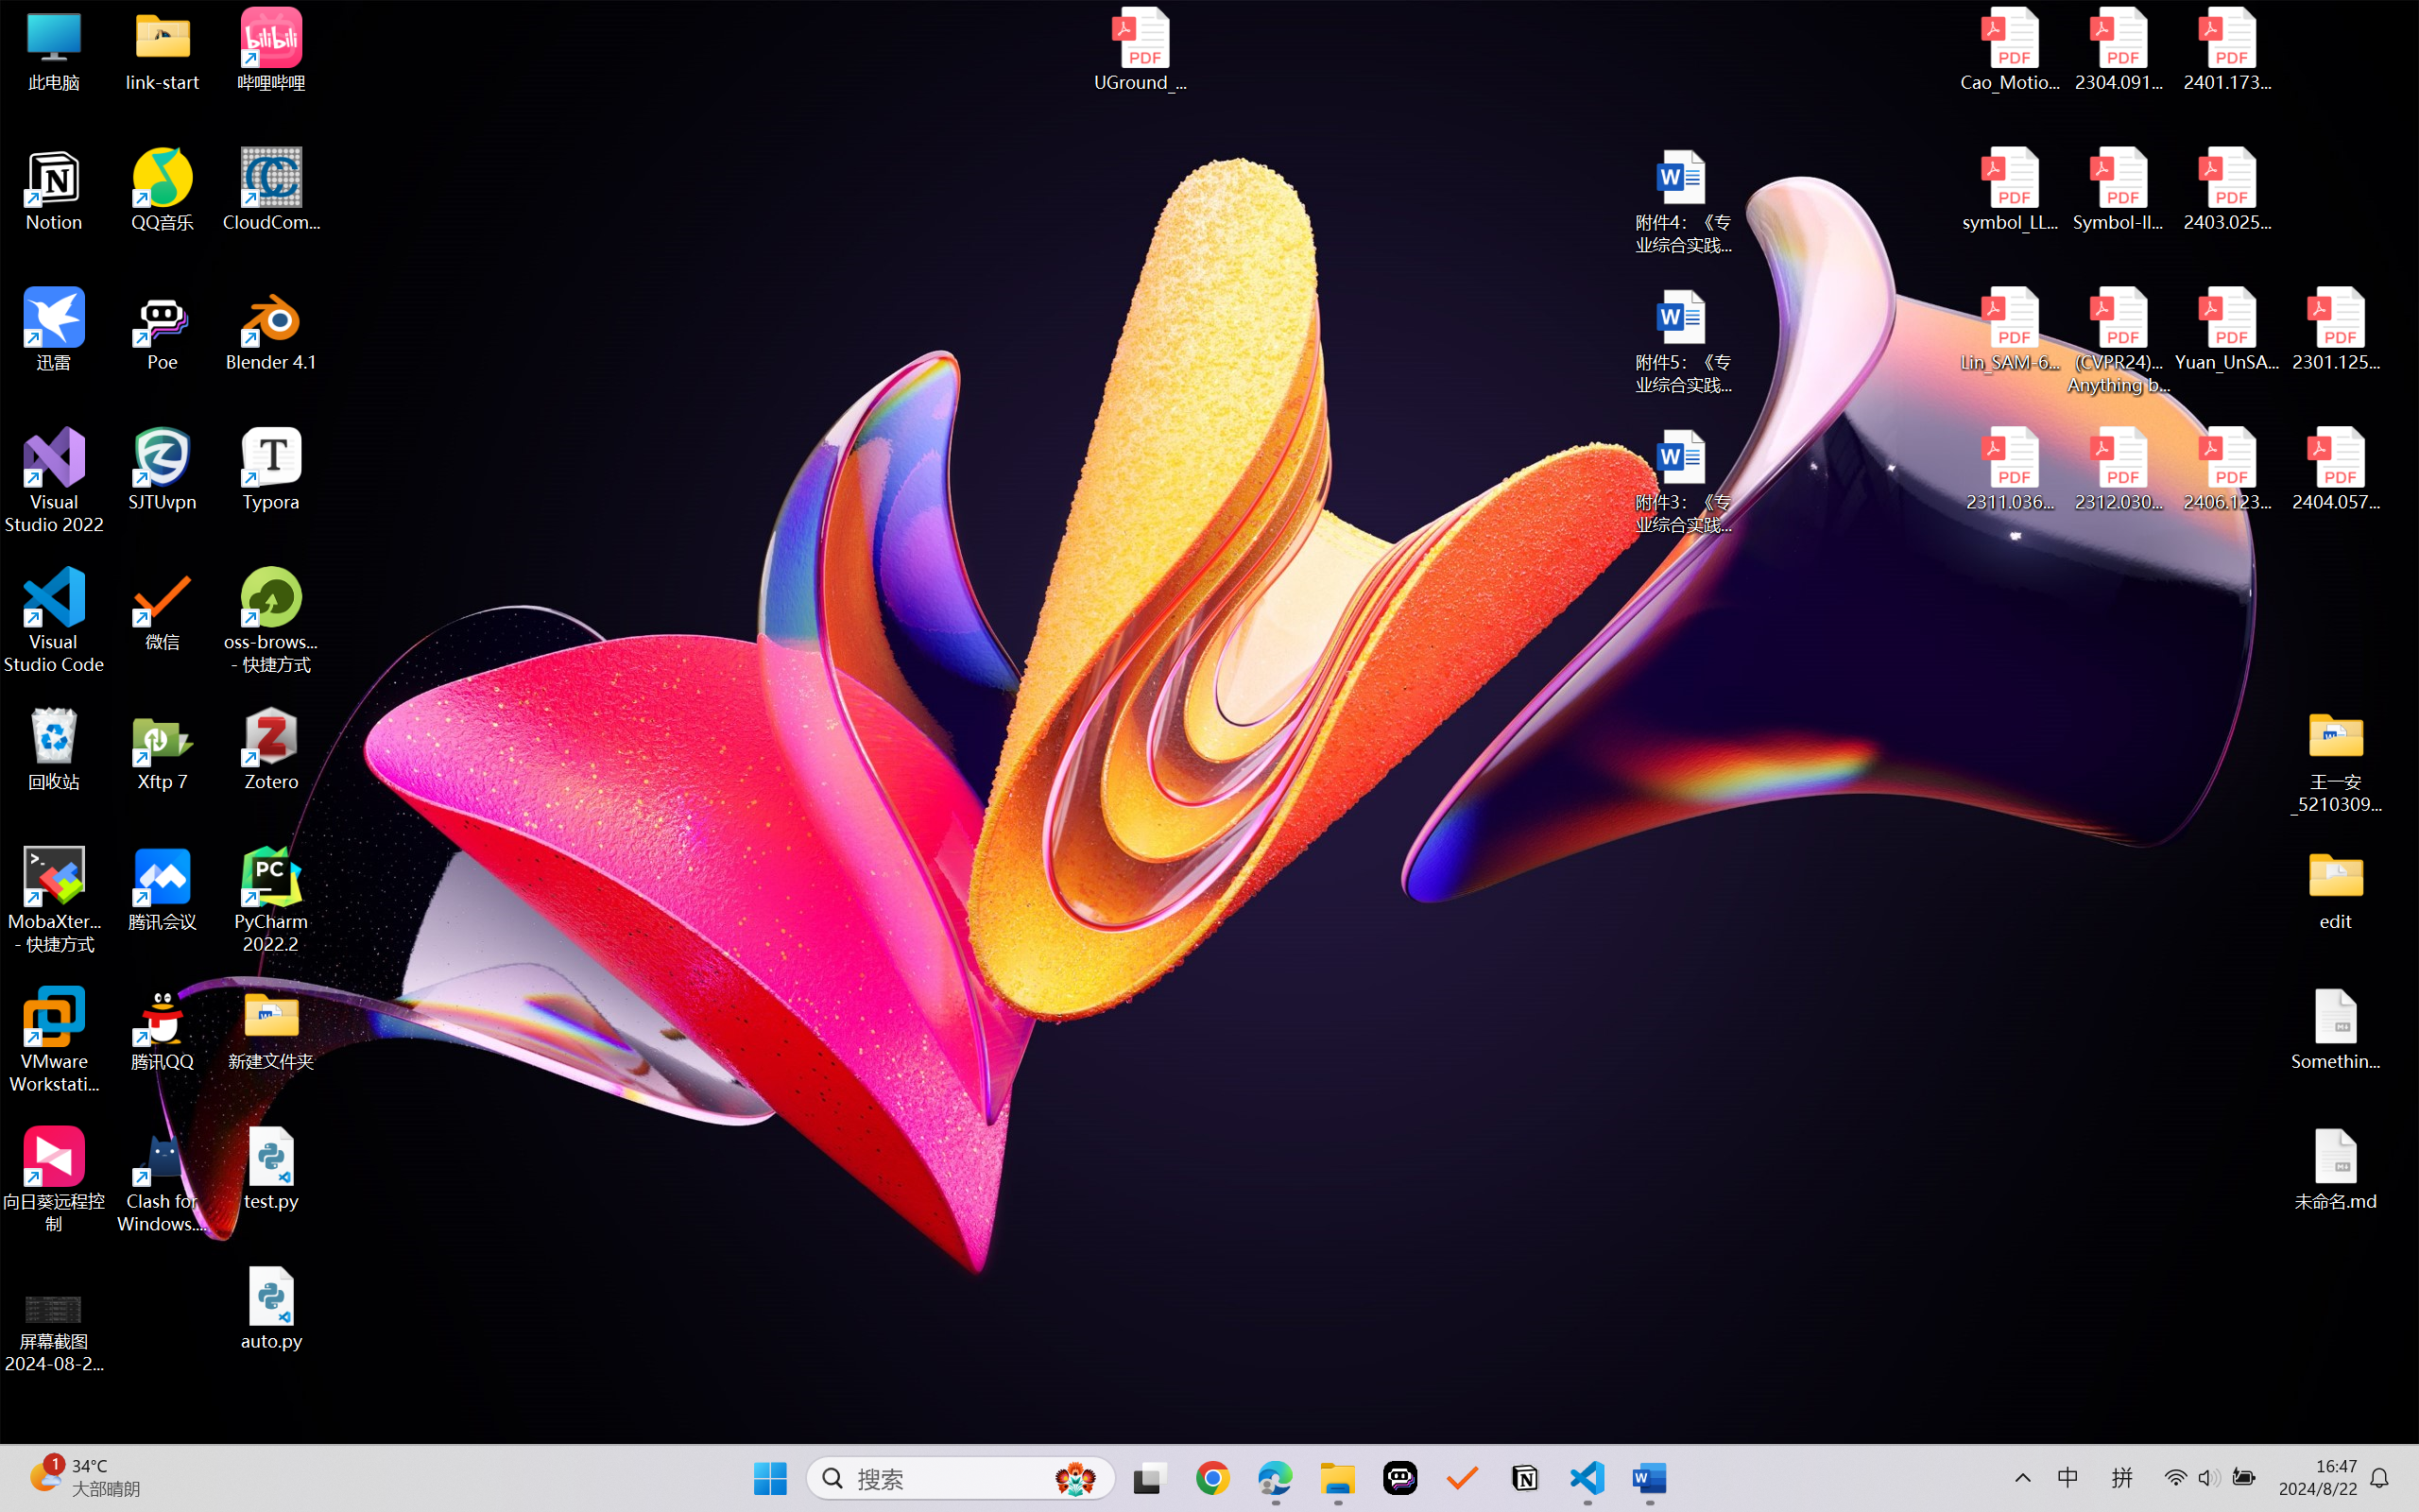  What do you see at coordinates (2336, 888) in the screenshot?
I see `edit` at bounding box center [2336, 888].